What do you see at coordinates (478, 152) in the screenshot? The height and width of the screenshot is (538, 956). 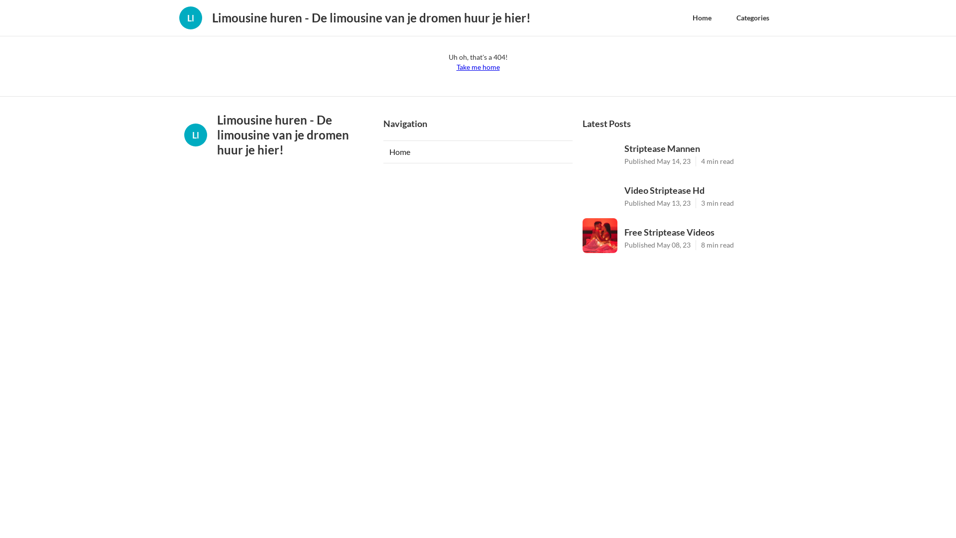 I see `Home` at bounding box center [478, 152].